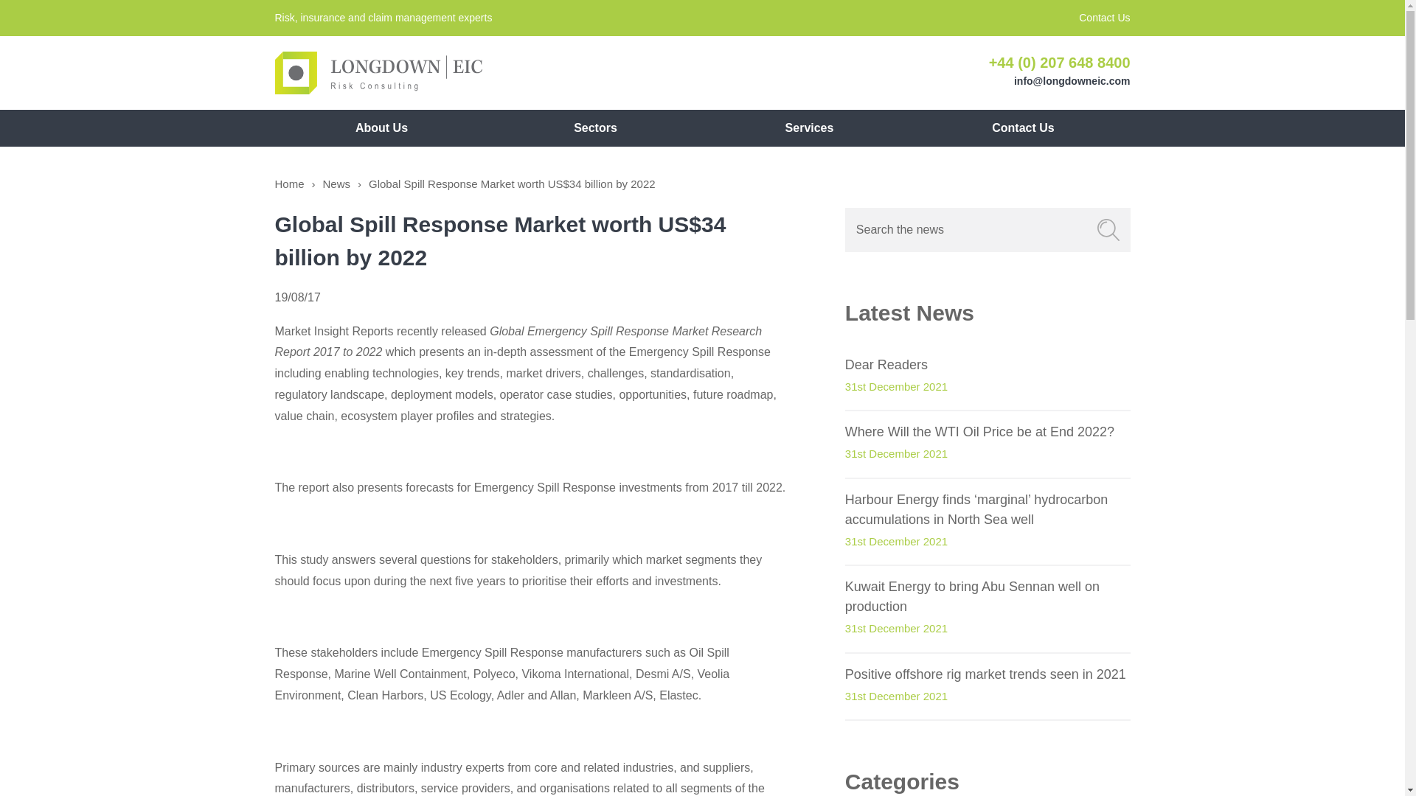 This screenshot has width=1416, height=796. Describe the element at coordinates (1023, 128) in the screenshot. I see `Contact Us` at that location.